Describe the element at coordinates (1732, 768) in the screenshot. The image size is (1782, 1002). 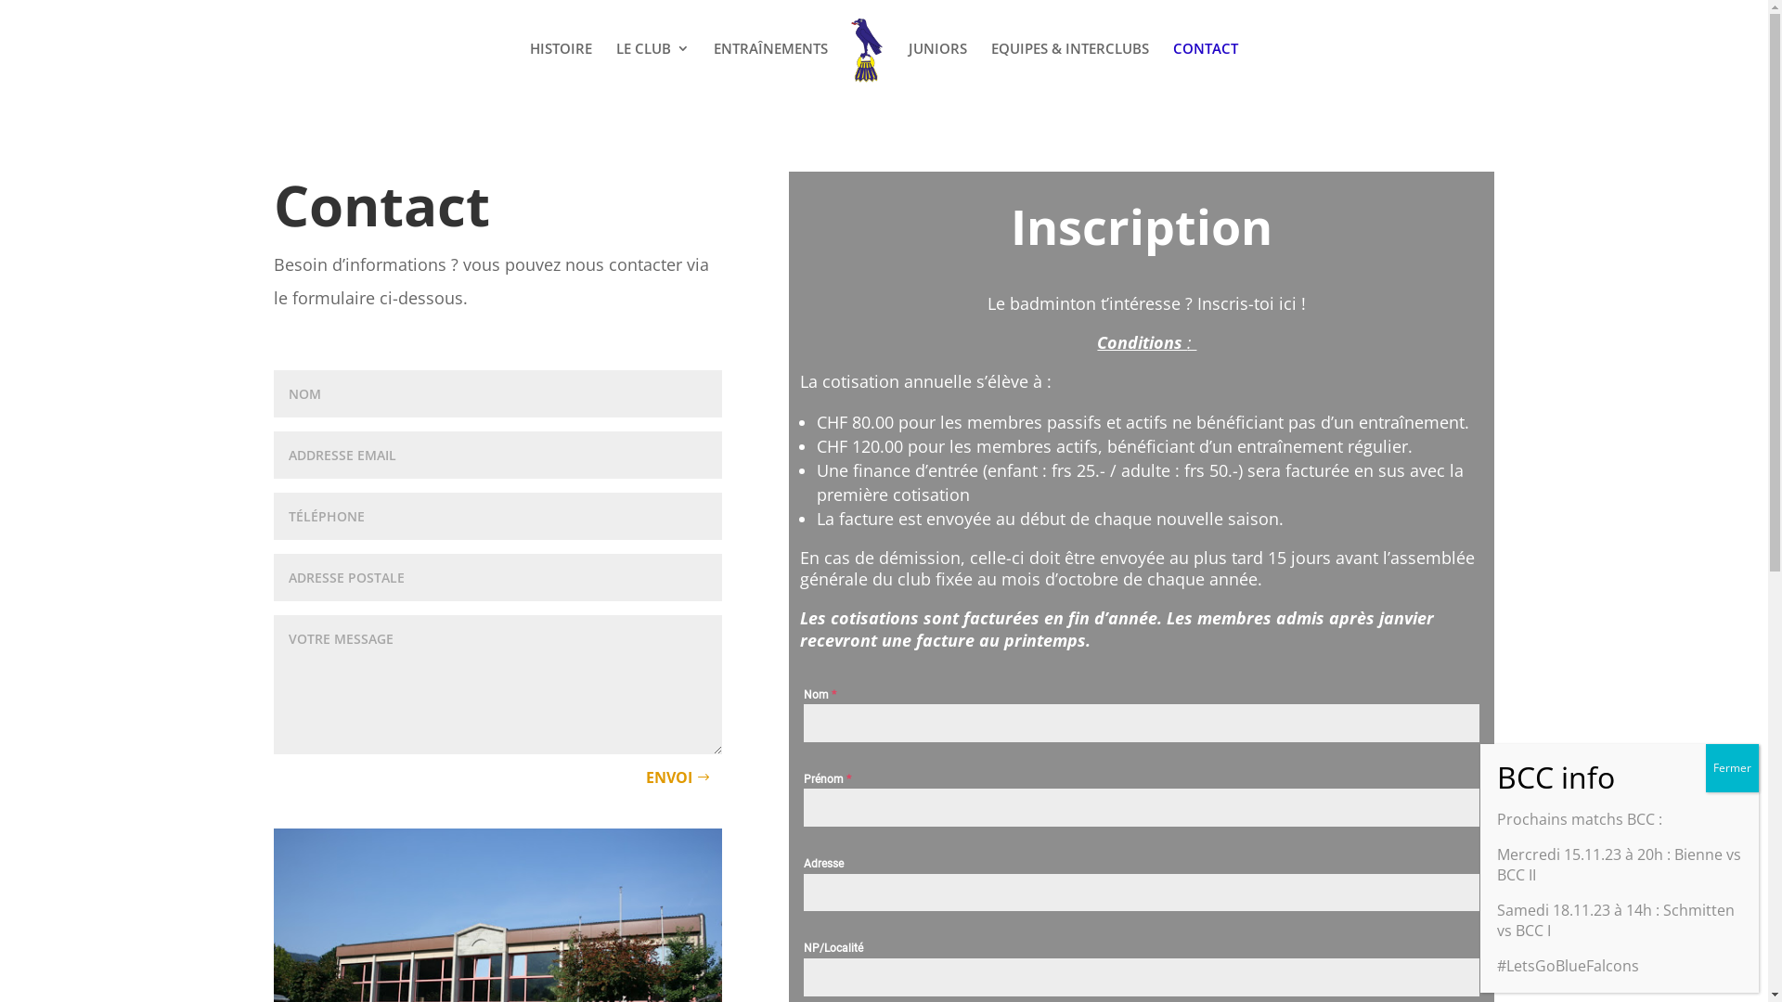
I see `Fermer` at that location.